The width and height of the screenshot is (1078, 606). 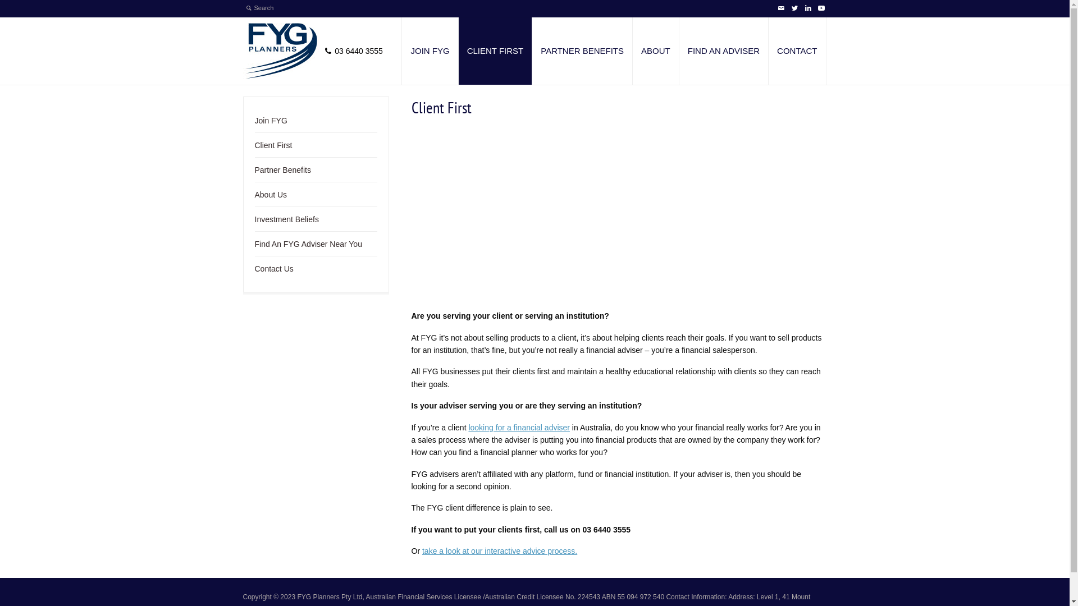 I want to click on Join FYG, so click(x=271, y=123).